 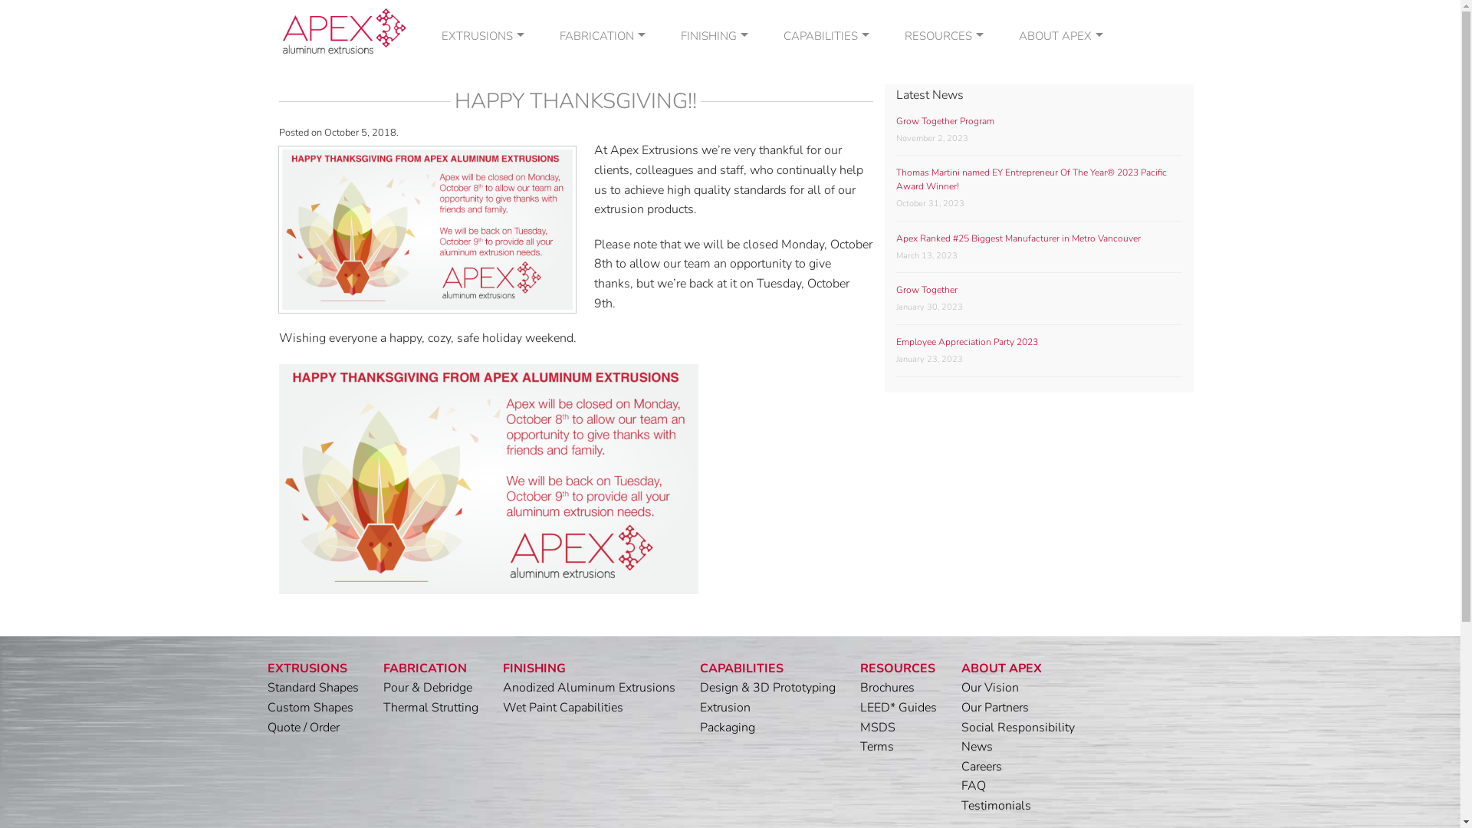 What do you see at coordinates (1061, 121) in the screenshot?
I see `NEWS` at bounding box center [1061, 121].